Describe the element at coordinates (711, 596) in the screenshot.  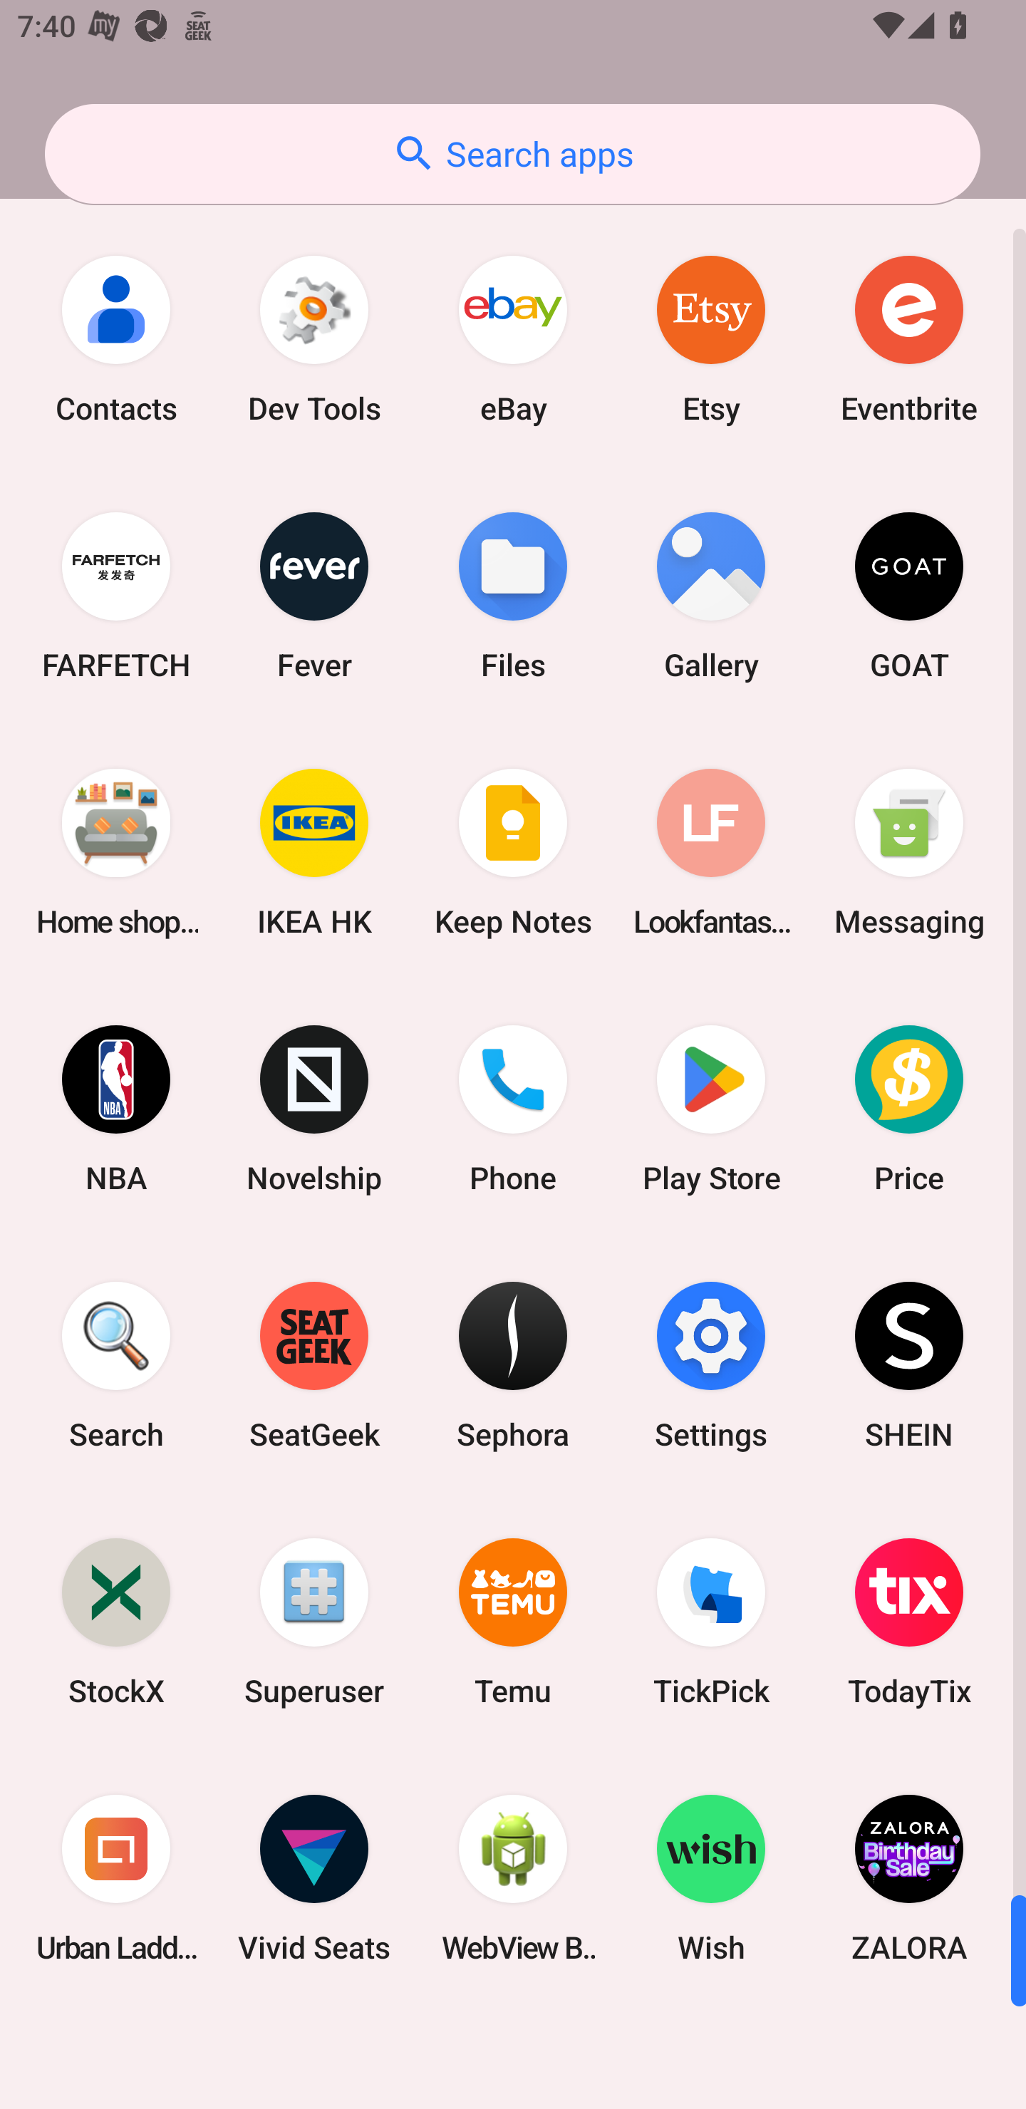
I see `Gallery` at that location.